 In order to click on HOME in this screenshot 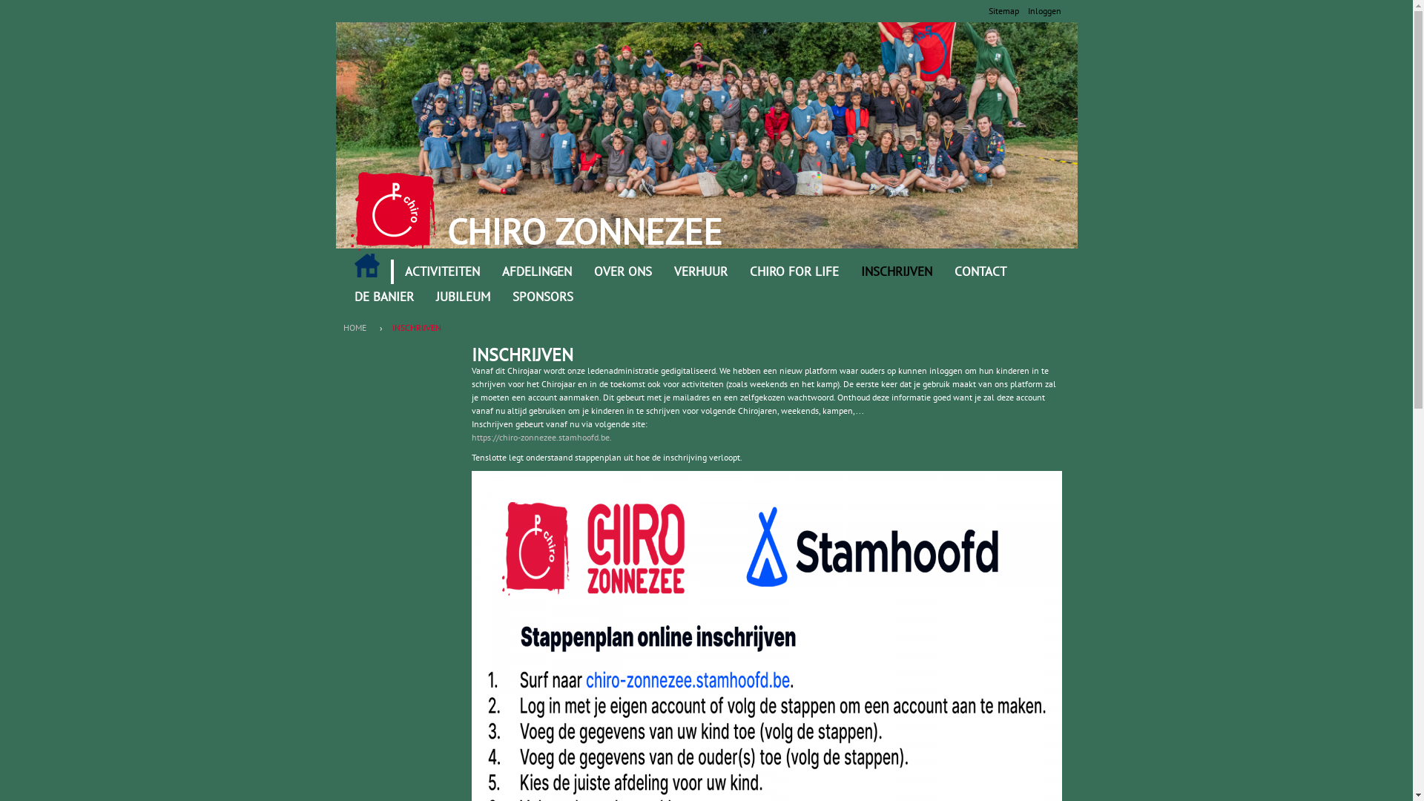, I will do `click(366, 266)`.